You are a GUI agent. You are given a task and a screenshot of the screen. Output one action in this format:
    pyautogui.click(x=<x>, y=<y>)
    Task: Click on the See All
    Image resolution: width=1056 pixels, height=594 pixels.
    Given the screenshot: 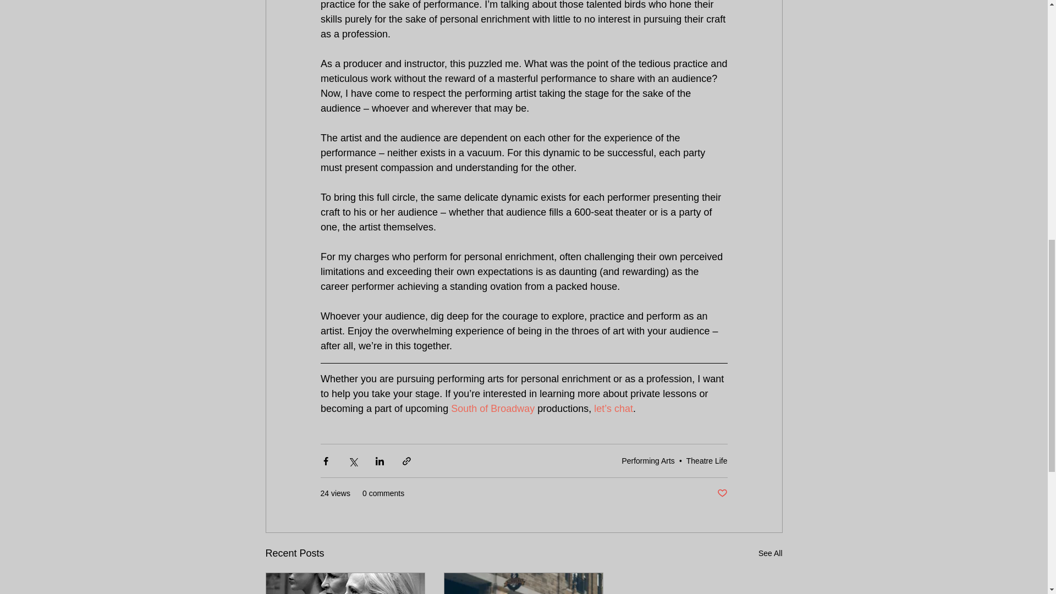 What is the action you would take?
    pyautogui.click(x=770, y=553)
    